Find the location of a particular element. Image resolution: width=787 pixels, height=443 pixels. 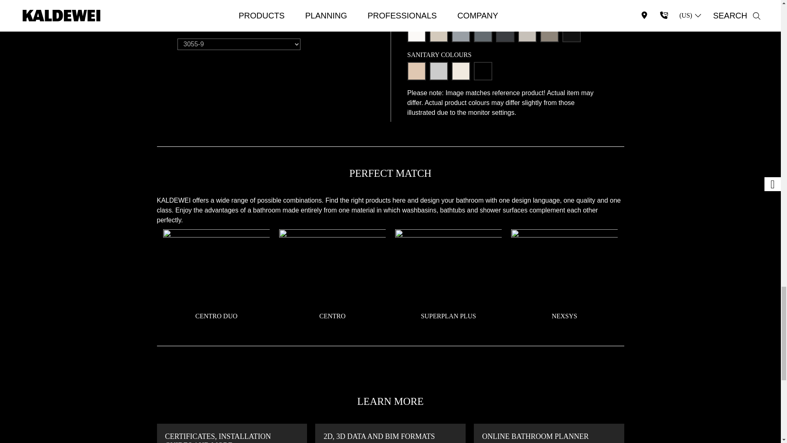

warm beige 20 is located at coordinates (439, 33).